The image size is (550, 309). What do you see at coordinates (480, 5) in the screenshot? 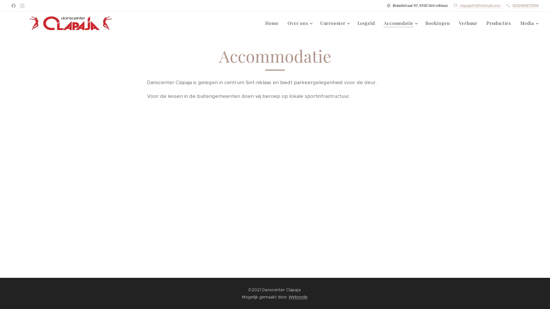
I see `clapaja01@hotmail.com` at bounding box center [480, 5].